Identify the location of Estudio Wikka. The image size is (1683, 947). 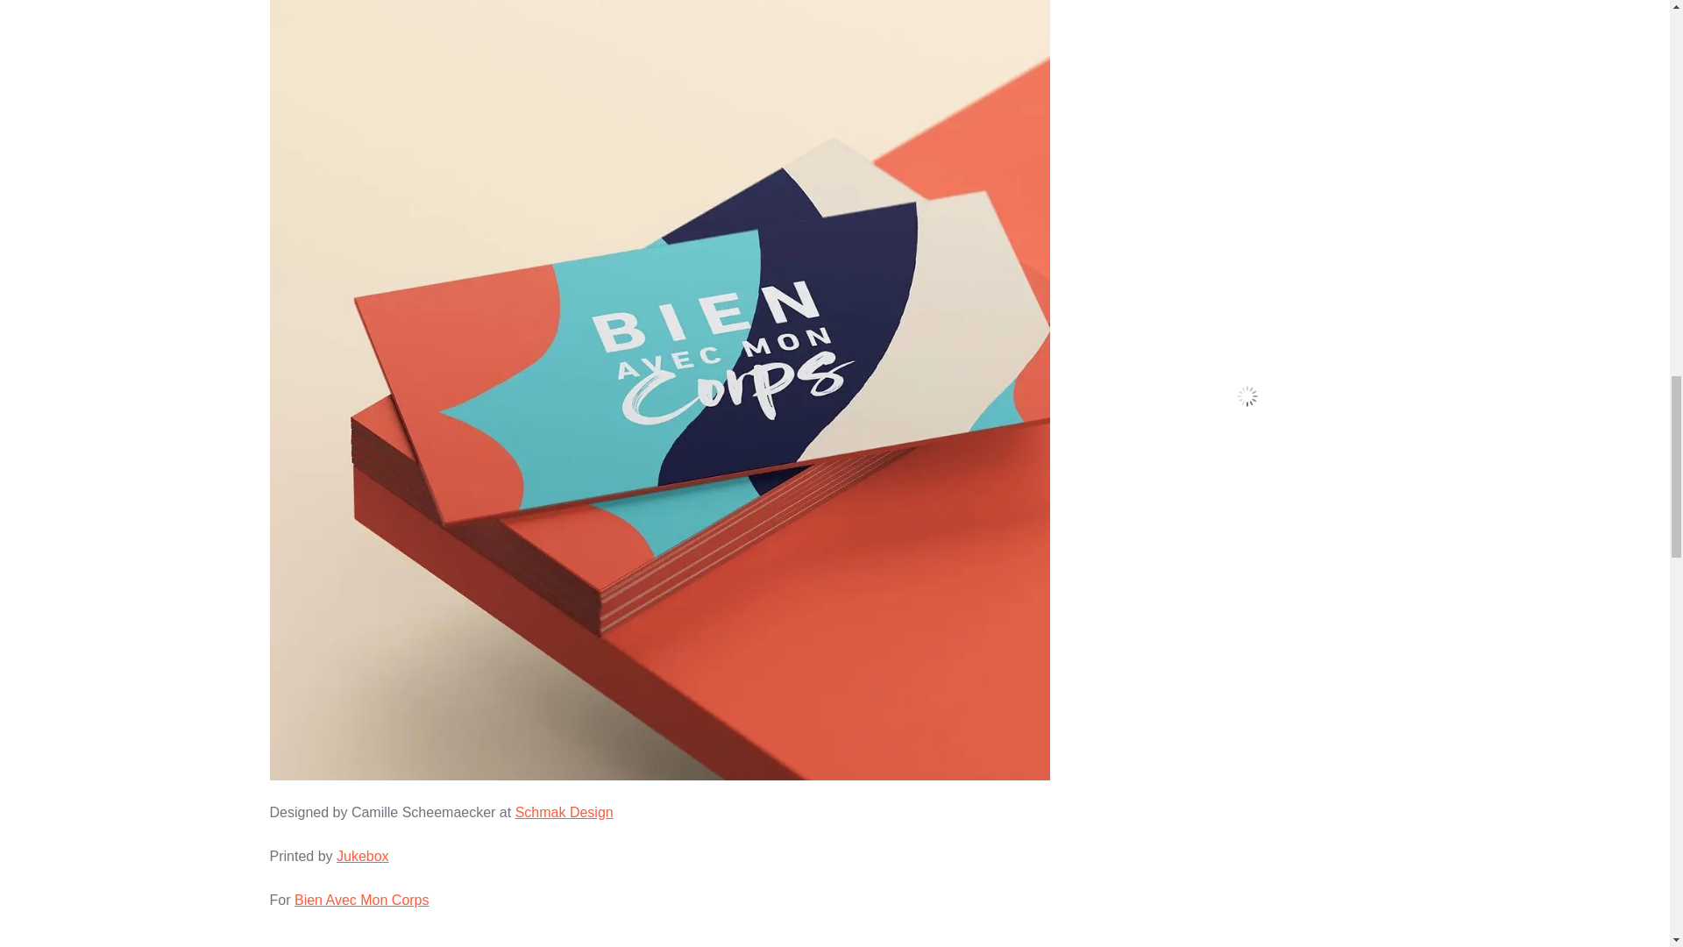
(1247, 310).